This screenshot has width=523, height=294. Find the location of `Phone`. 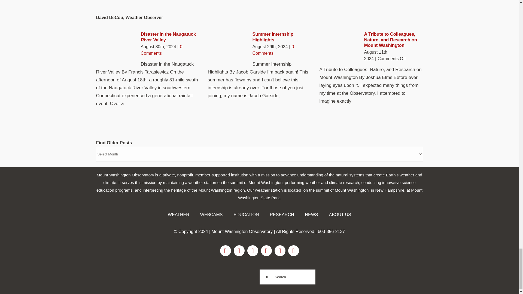

Phone is located at coordinates (294, 250).